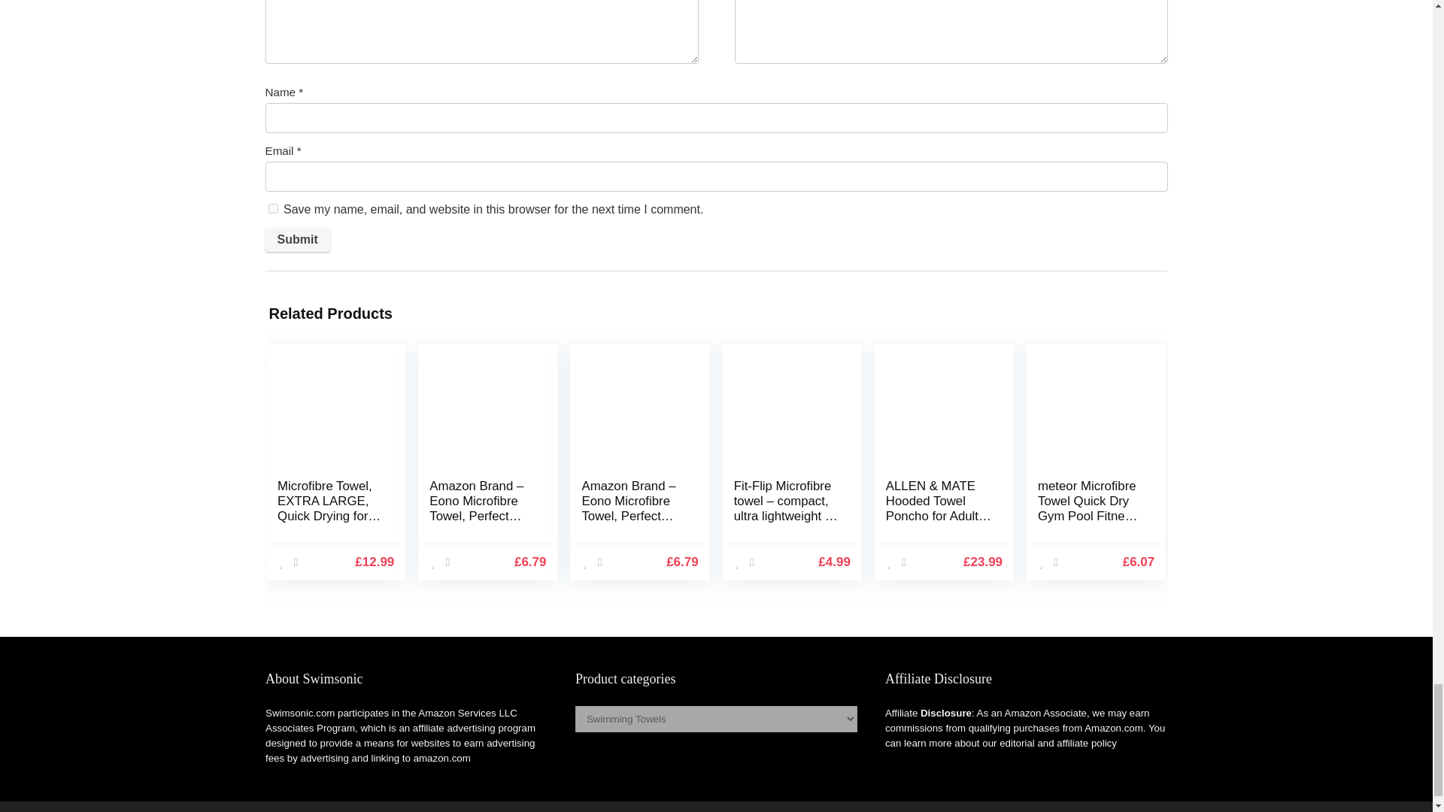  What do you see at coordinates (272, 209) in the screenshot?
I see `yes` at bounding box center [272, 209].